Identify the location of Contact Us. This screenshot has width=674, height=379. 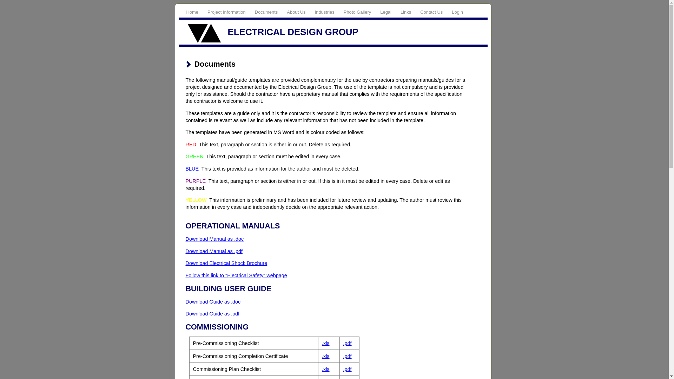
(434, 12).